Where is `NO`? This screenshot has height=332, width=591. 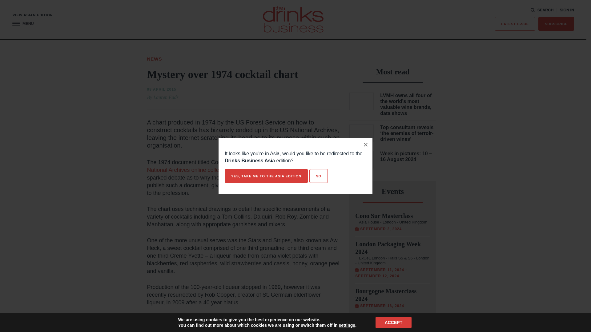
NO is located at coordinates (318, 176).